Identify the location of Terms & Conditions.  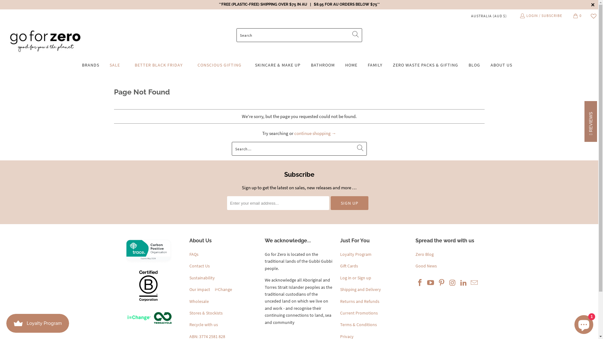
(358, 325).